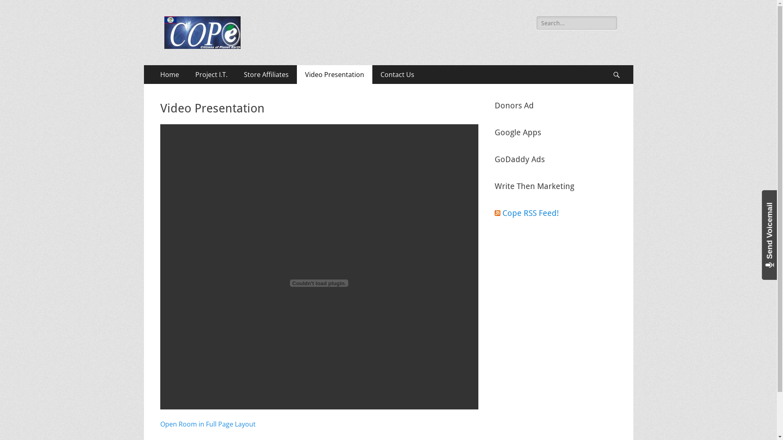 This screenshot has height=440, width=783. Describe the element at coordinates (211, 75) in the screenshot. I see `Project I.T.` at that location.